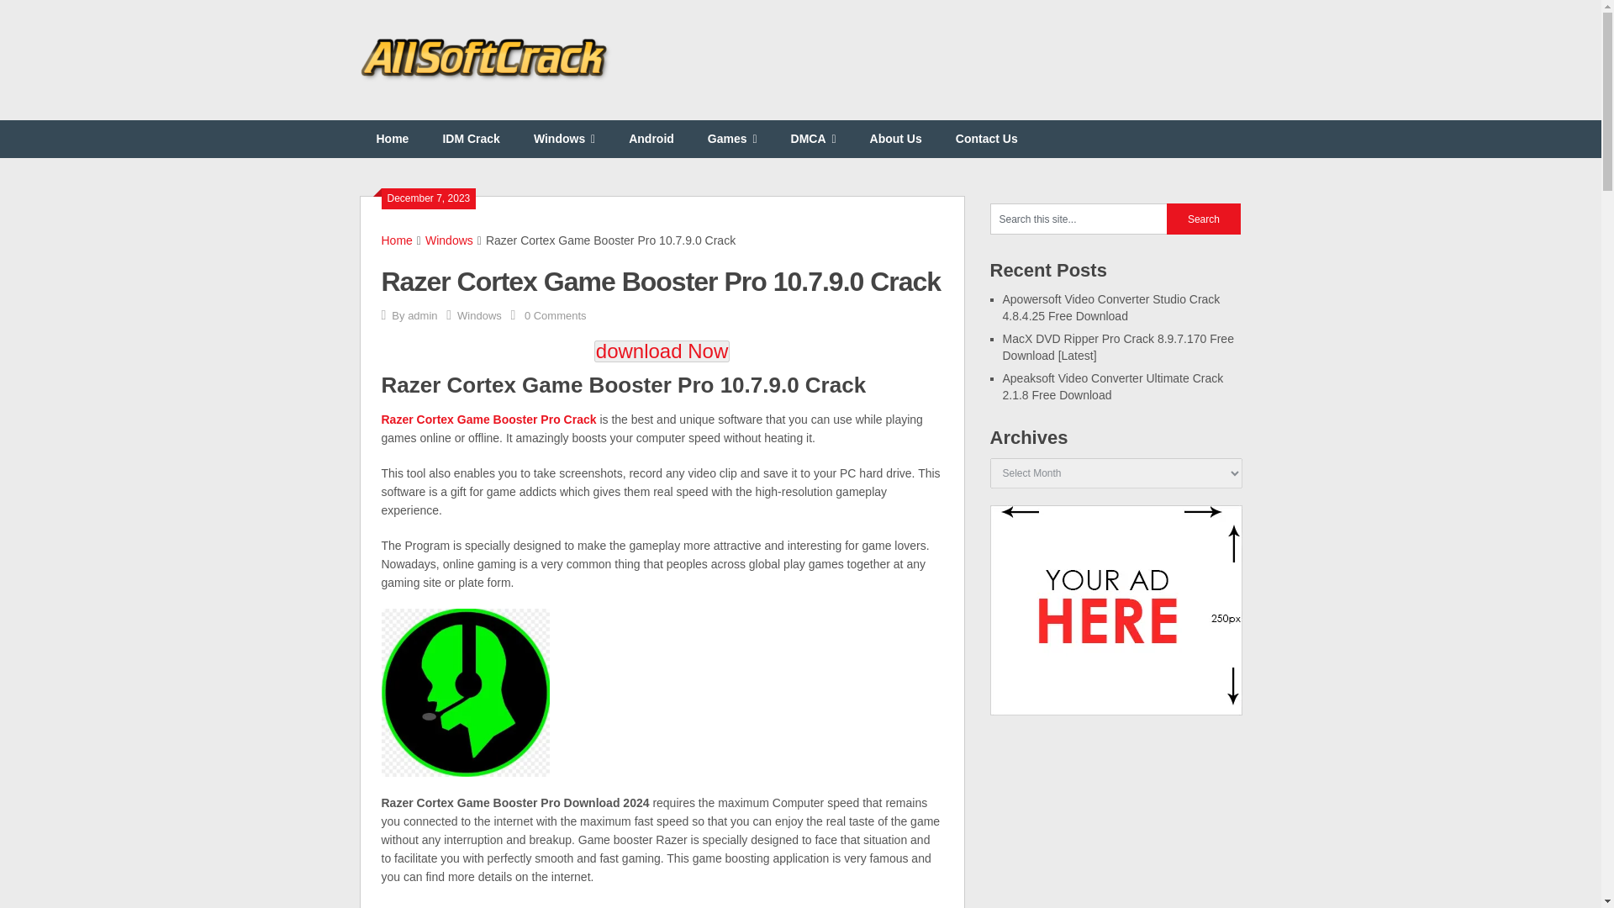  What do you see at coordinates (1204, 219) in the screenshot?
I see `Search` at bounding box center [1204, 219].